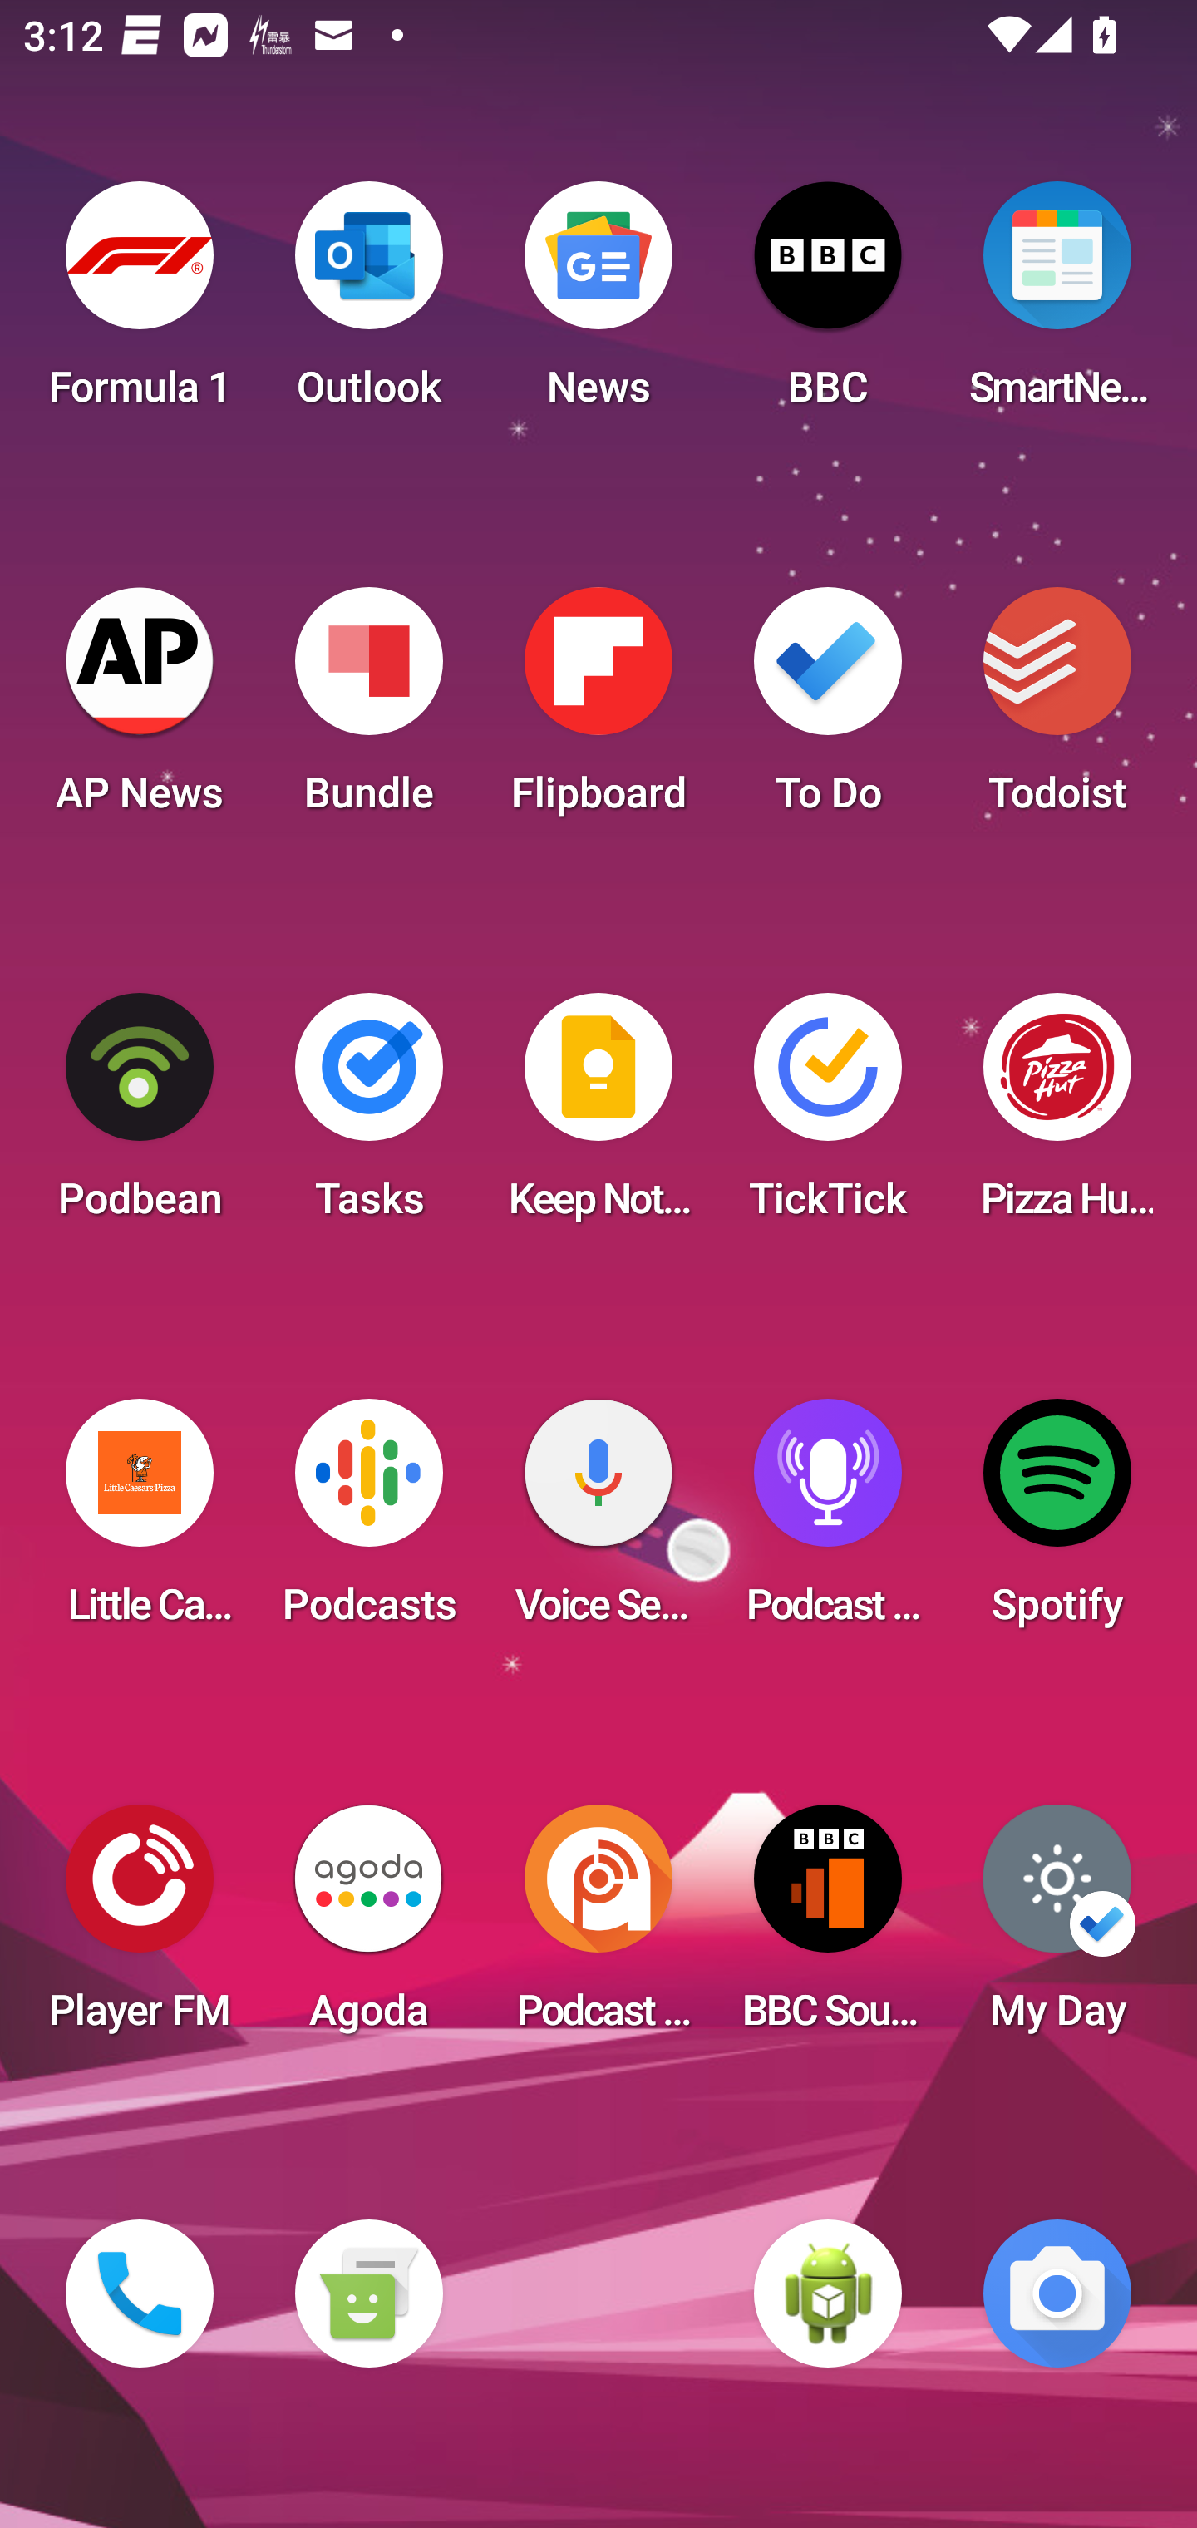 The width and height of the screenshot is (1197, 2528). What do you see at coordinates (828, 1116) in the screenshot?
I see `TickTick` at bounding box center [828, 1116].